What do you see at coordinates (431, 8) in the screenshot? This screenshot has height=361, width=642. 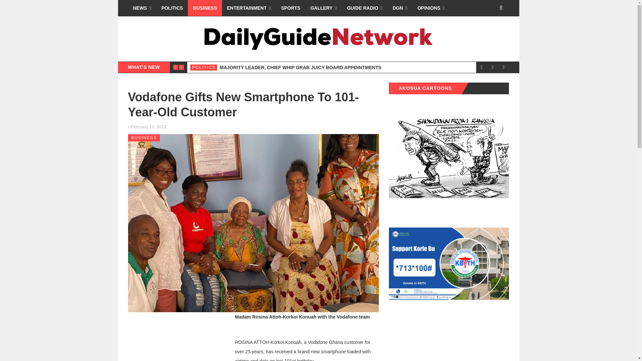 I see `OPINIONS` at bounding box center [431, 8].